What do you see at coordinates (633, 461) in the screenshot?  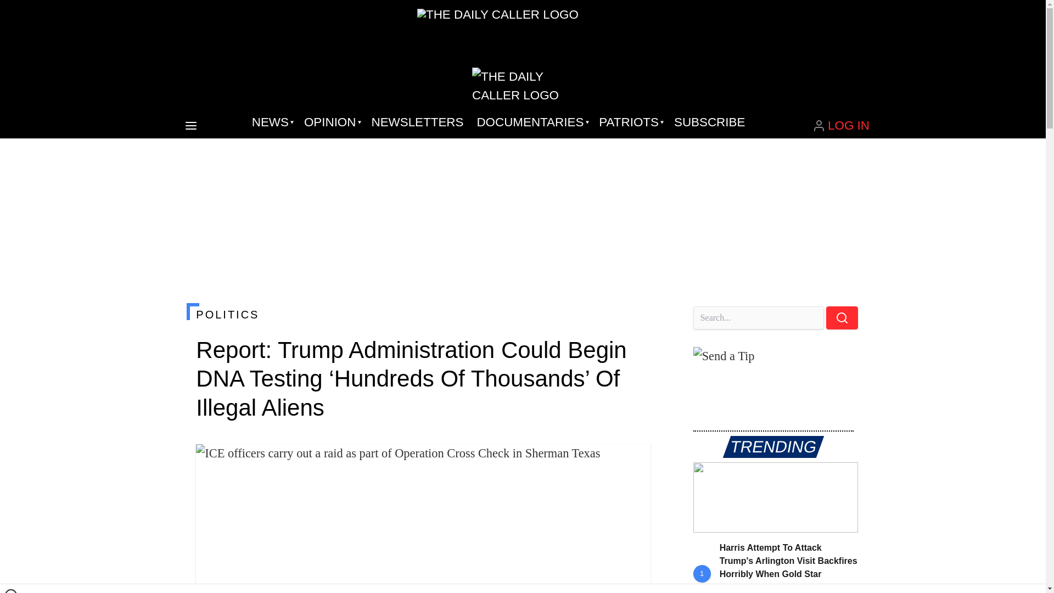 I see `Toggle fullscreen` at bounding box center [633, 461].